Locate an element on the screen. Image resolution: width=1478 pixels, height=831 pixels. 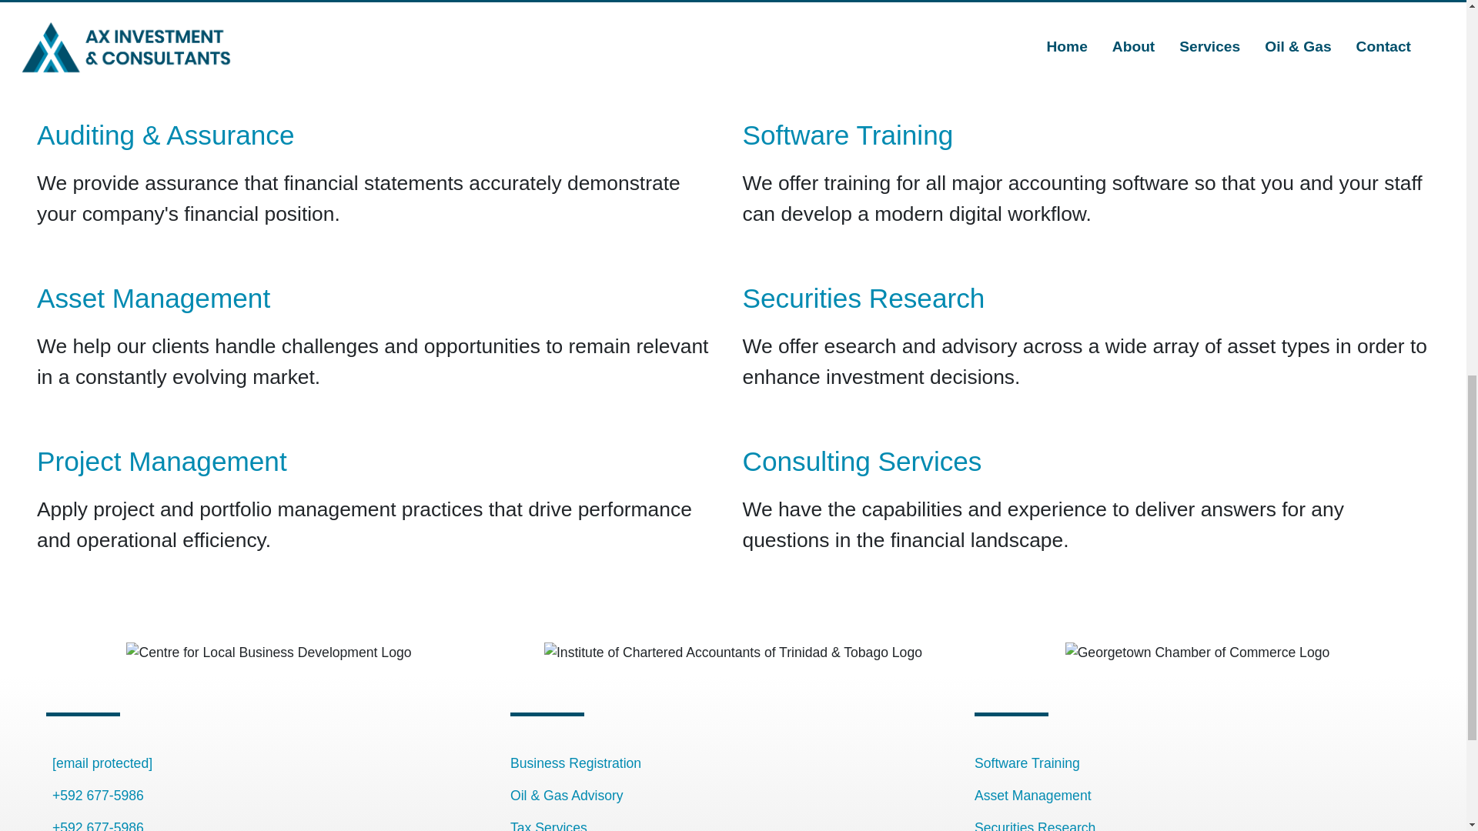
Software Training is located at coordinates (847, 135).